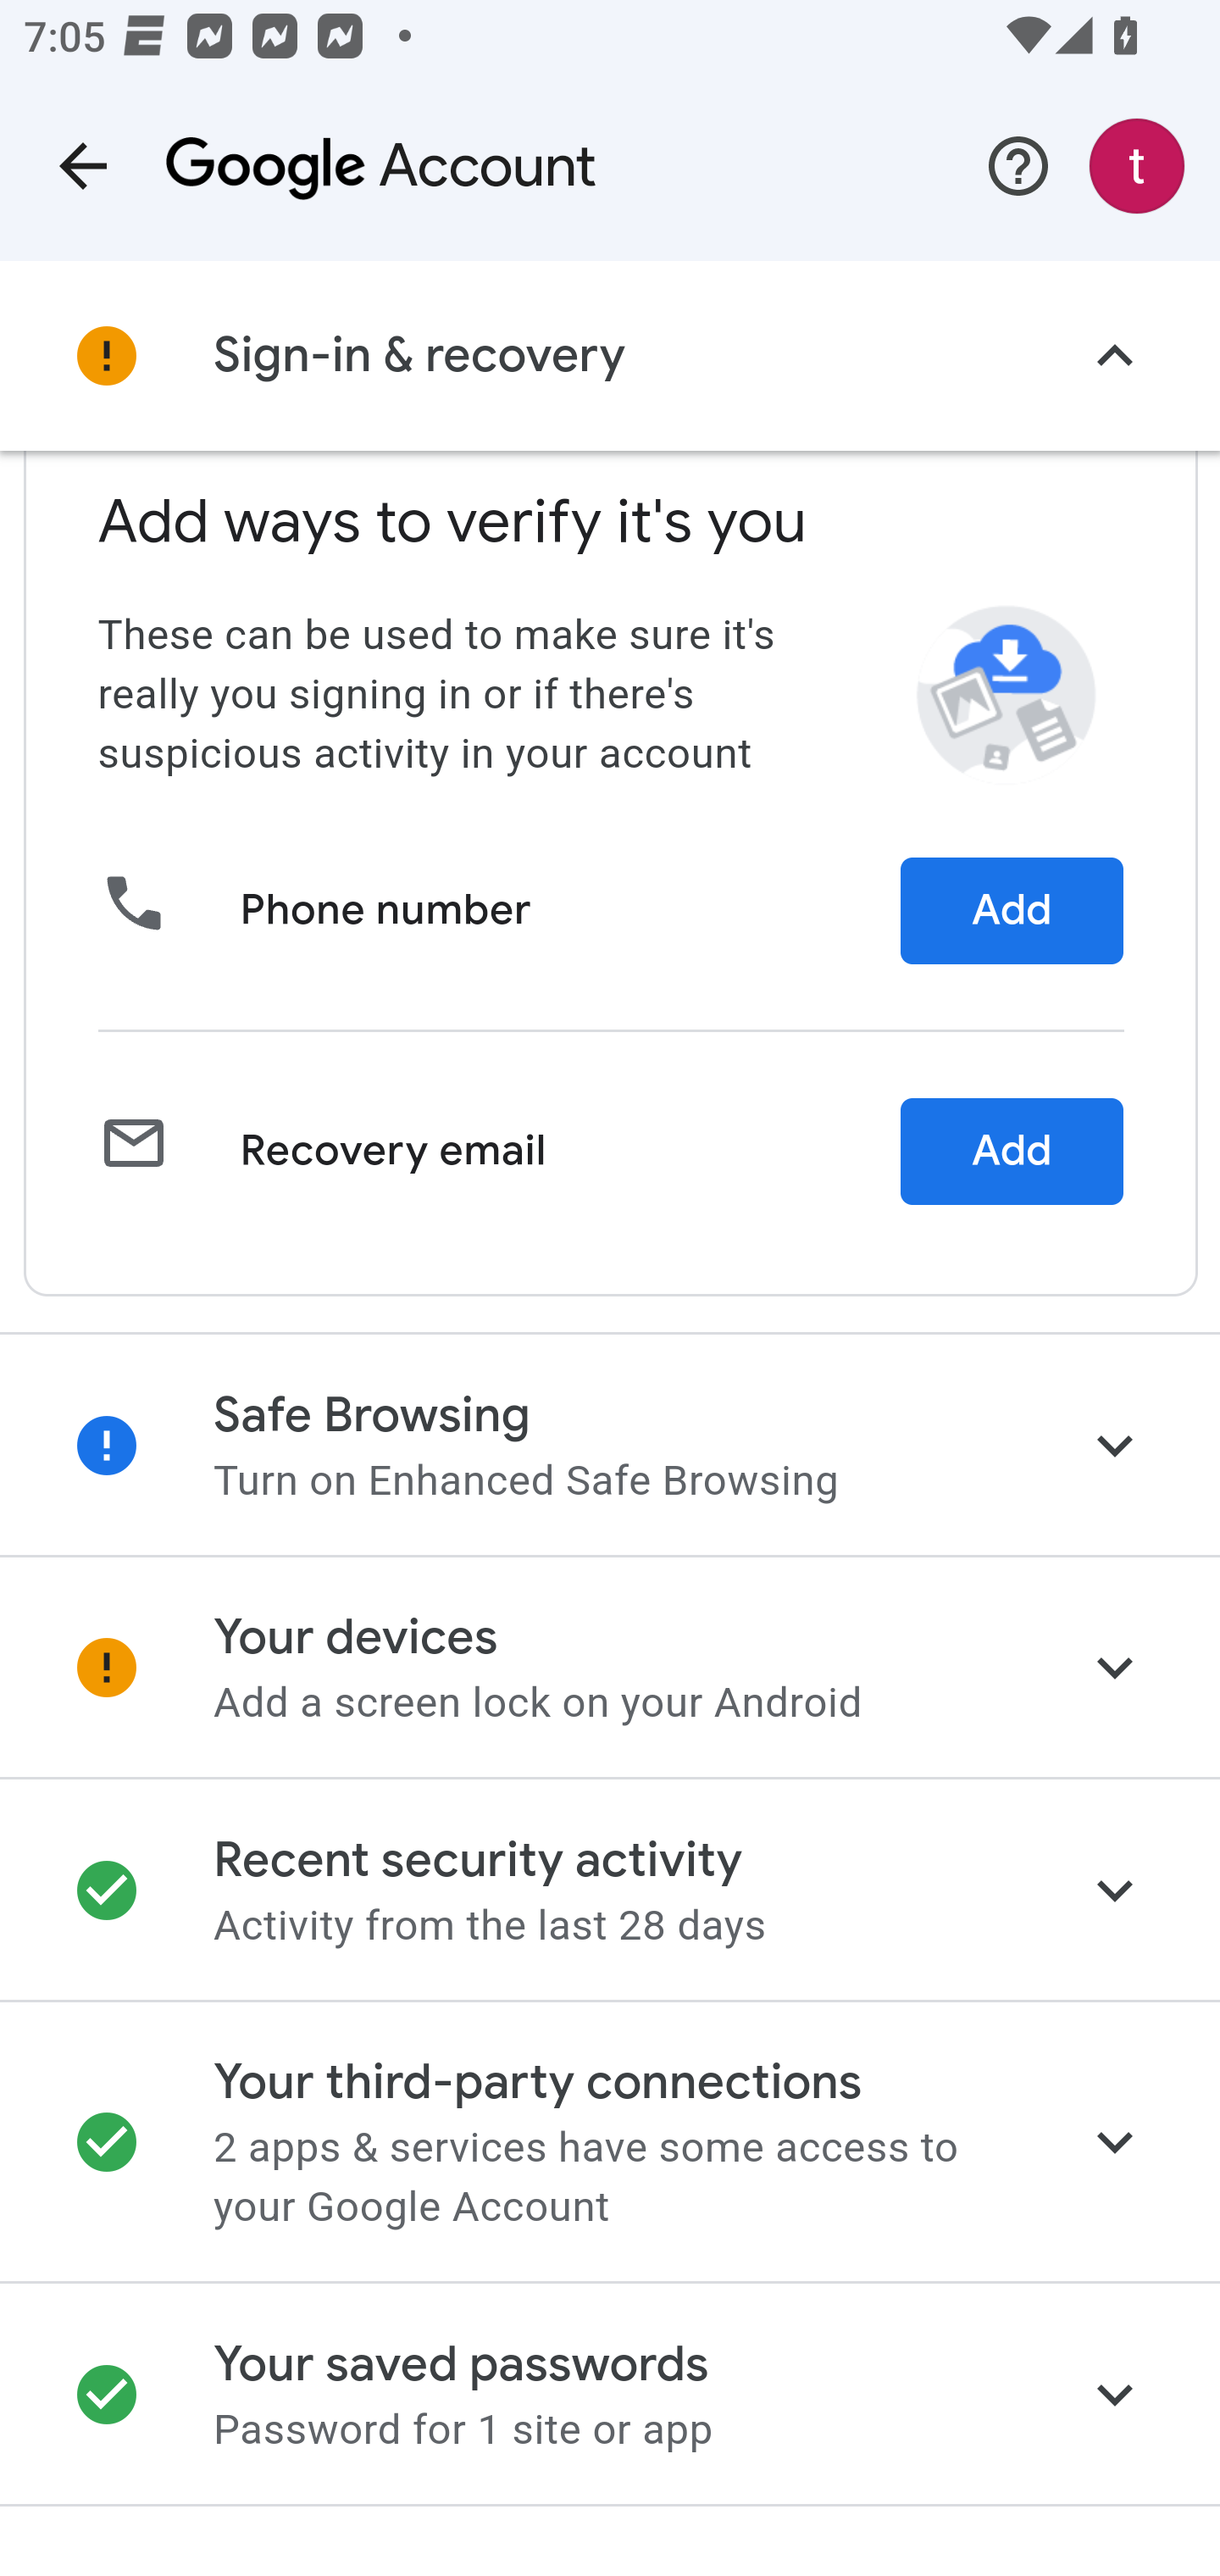  Describe the element at coordinates (1012, 914) in the screenshot. I see `Add your phone number` at that location.